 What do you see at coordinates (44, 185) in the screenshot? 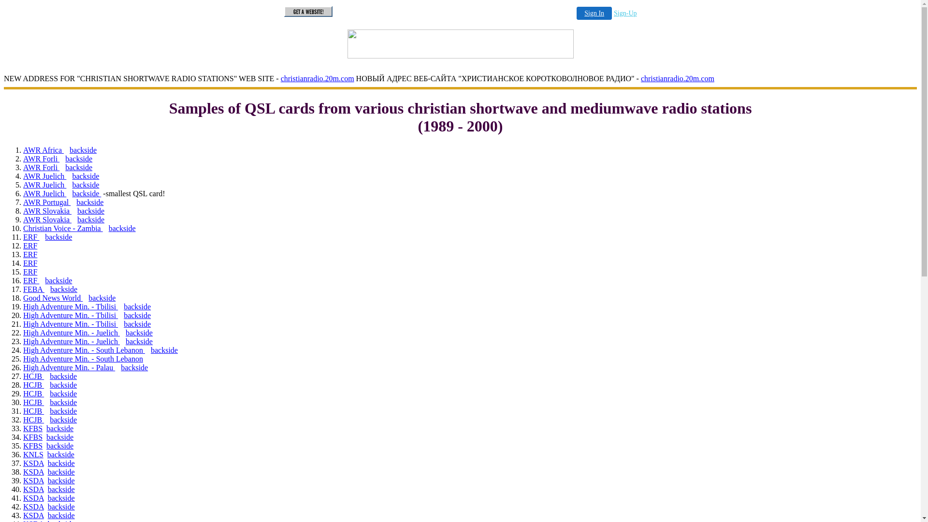
I see `AWR Juelich` at bounding box center [44, 185].